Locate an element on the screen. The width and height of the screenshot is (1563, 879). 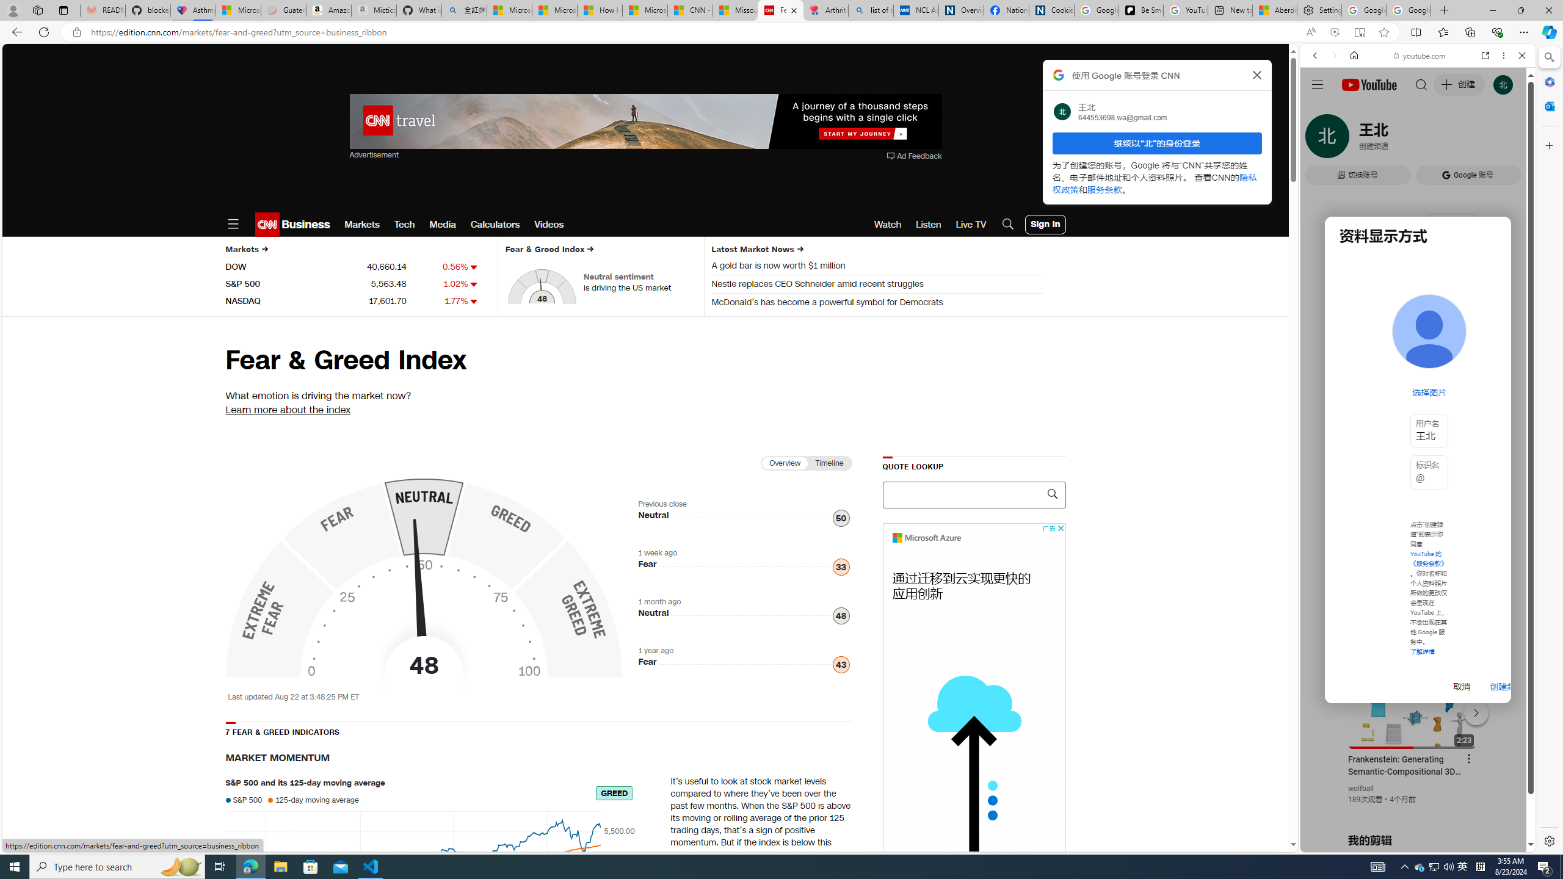
Calculators is located at coordinates (495, 225).